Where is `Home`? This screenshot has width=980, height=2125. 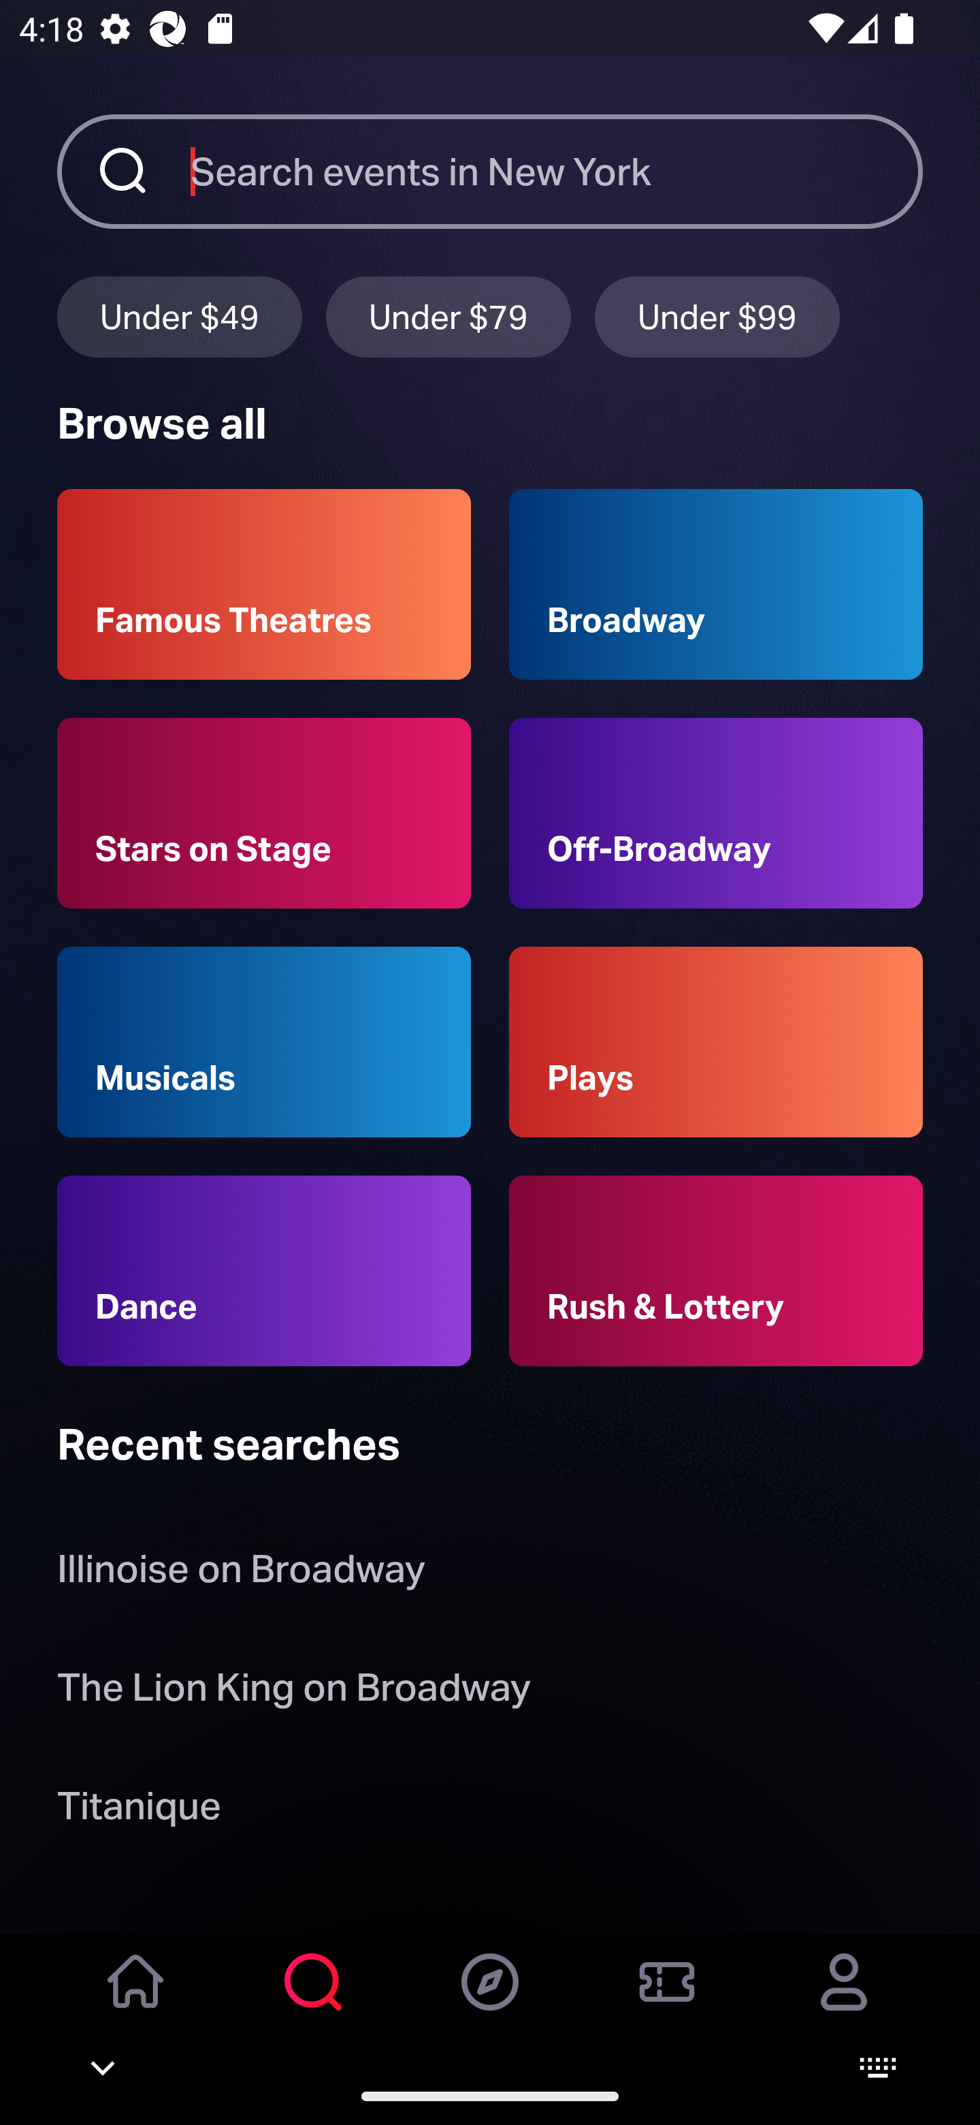
Home is located at coordinates (136, 2000).